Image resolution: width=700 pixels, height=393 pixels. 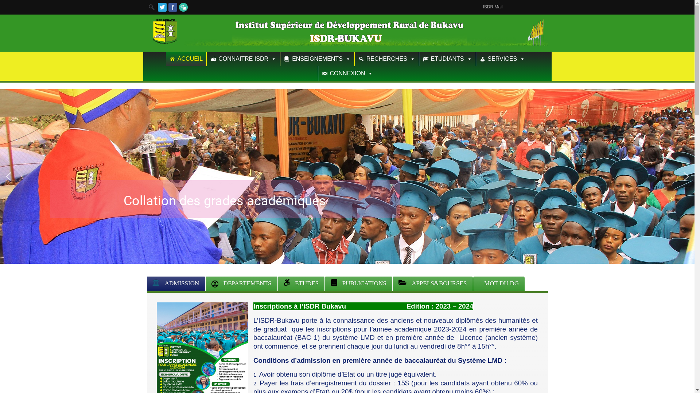 What do you see at coordinates (241, 283) in the screenshot?
I see `DEPARTEMENTS` at bounding box center [241, 283].